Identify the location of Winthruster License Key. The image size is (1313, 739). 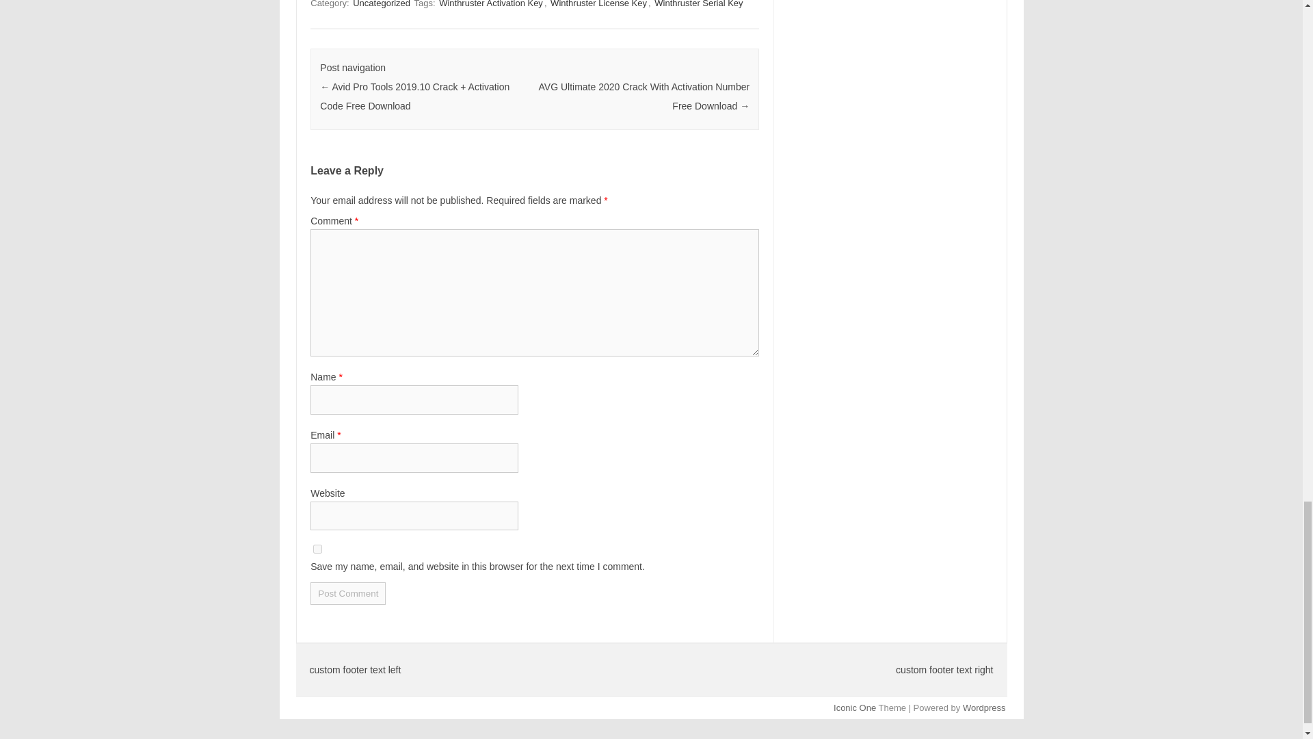
(598, 5).